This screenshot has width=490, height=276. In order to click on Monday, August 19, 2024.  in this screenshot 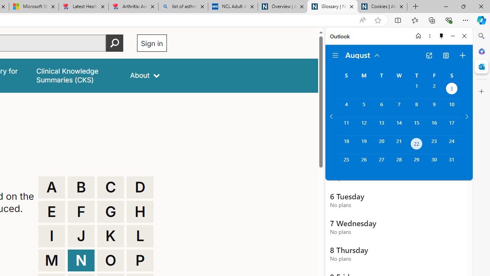, I will do `click(364, 145)`.